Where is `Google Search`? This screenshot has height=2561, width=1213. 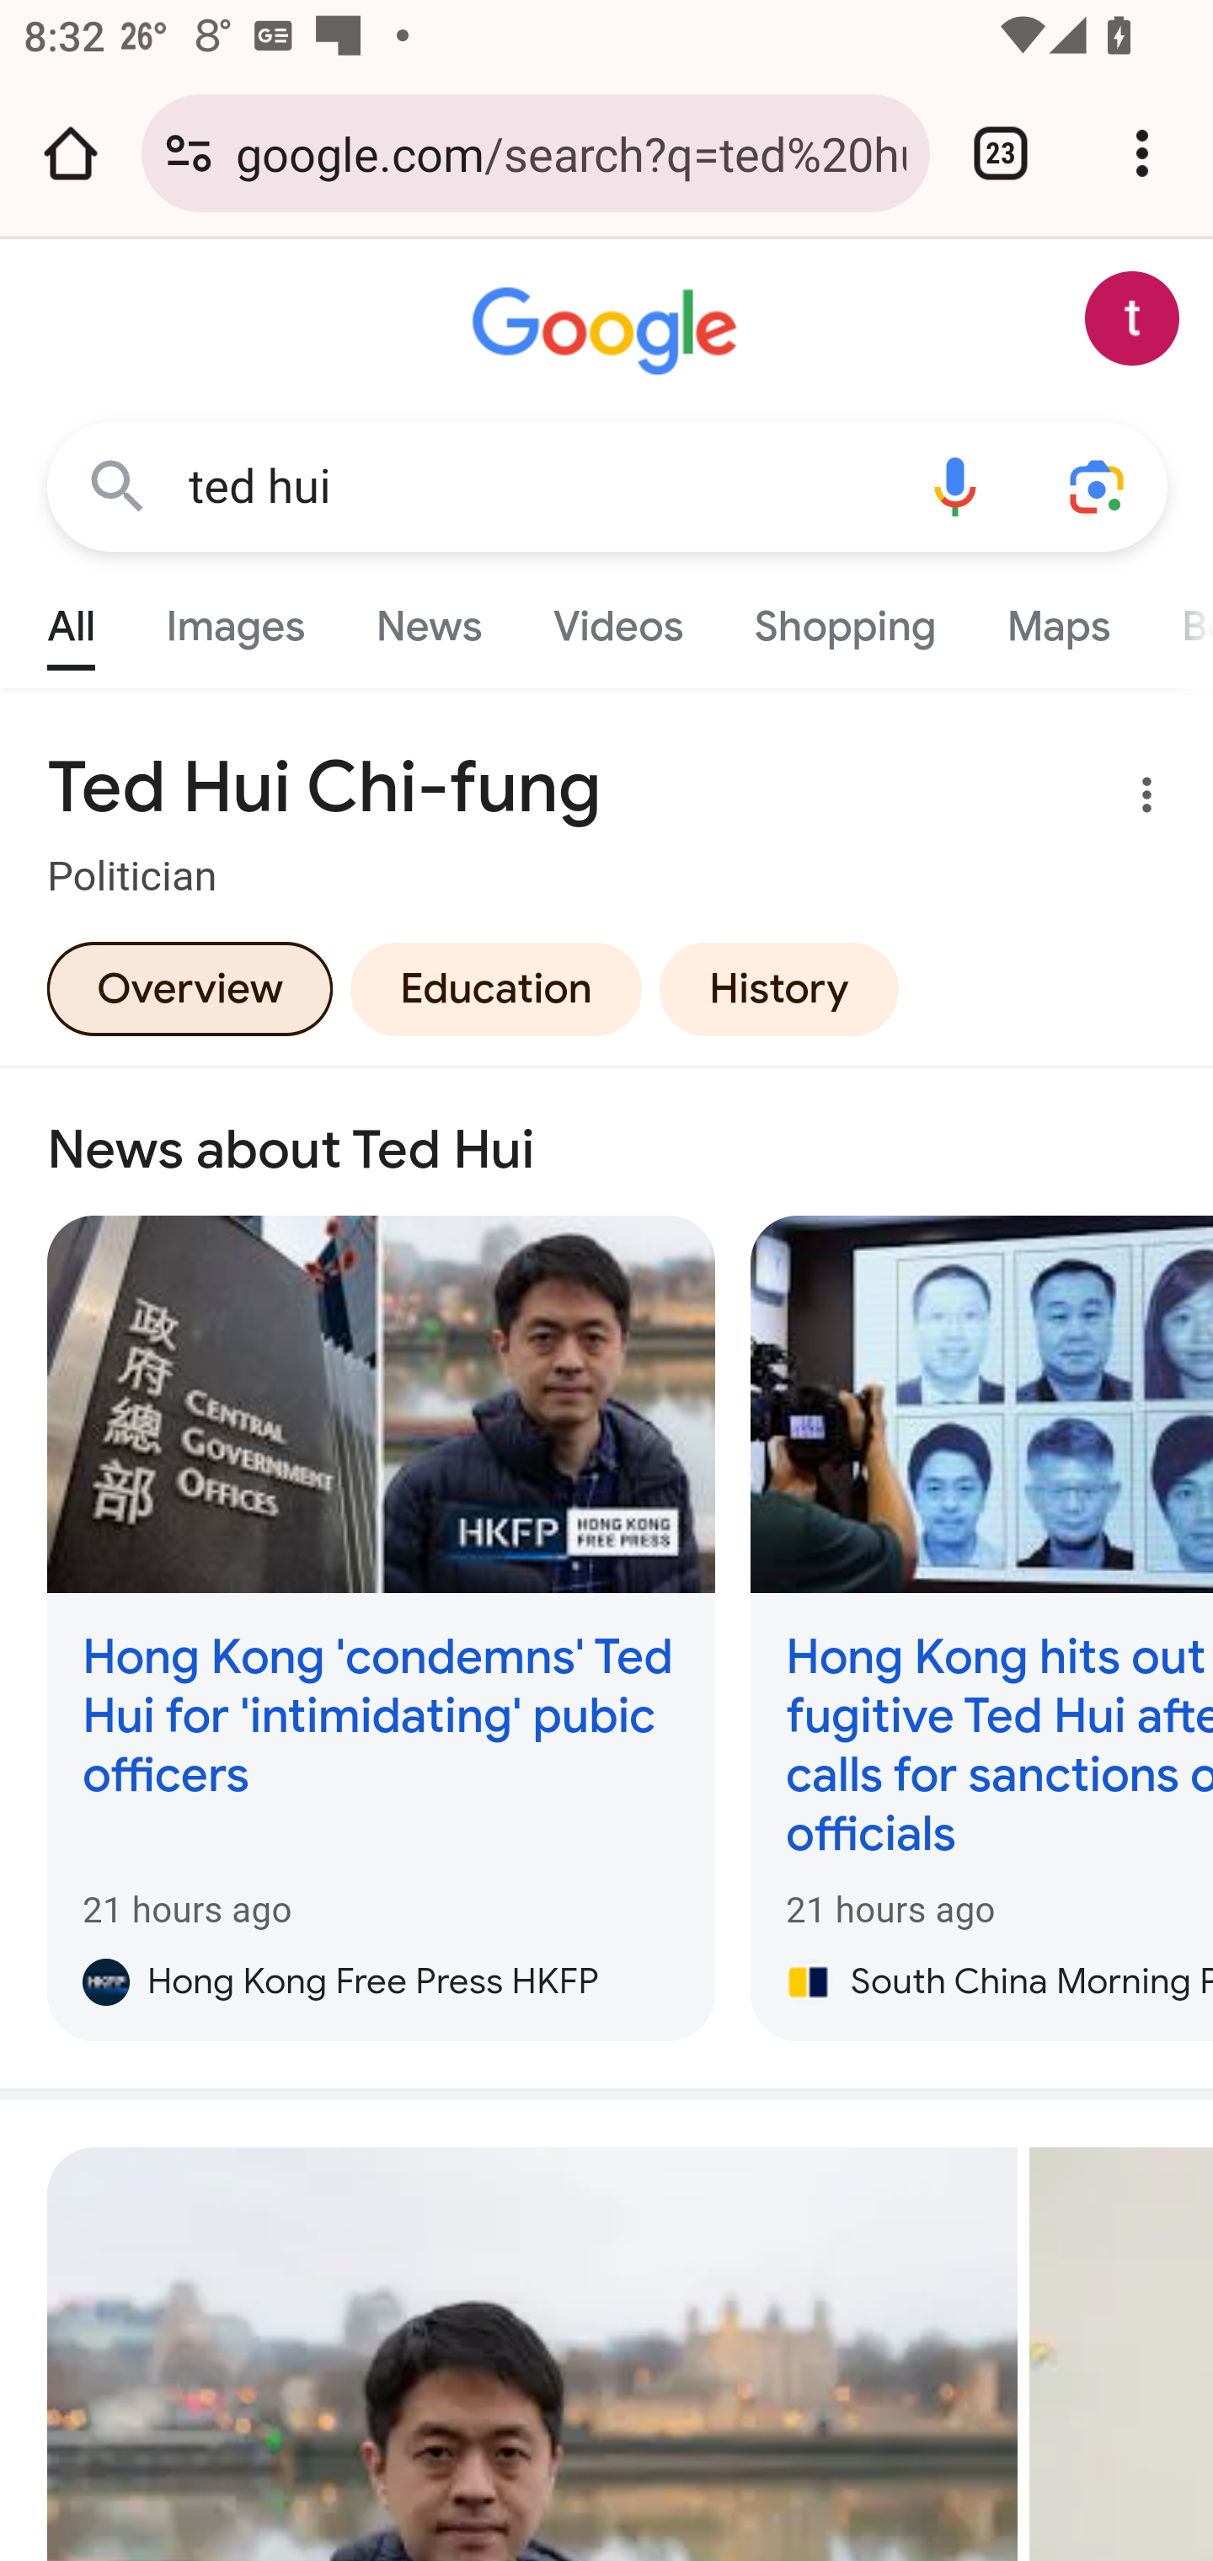
Google Search is located at coordinates (118, 485).